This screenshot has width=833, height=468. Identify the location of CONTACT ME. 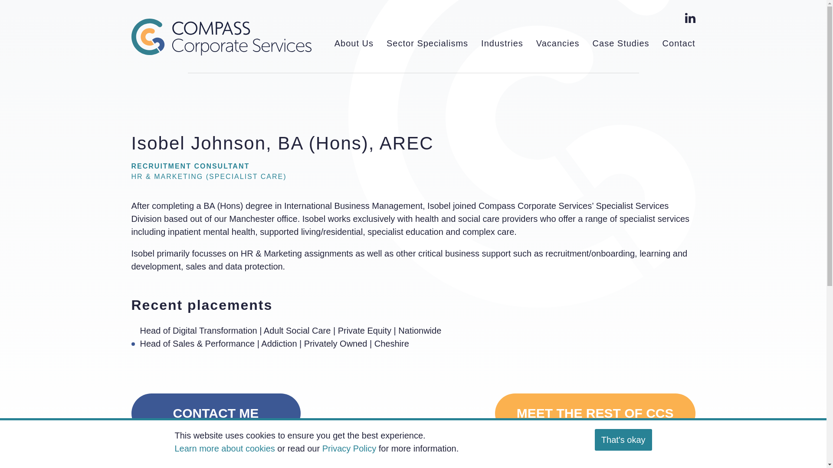
(215, 413).